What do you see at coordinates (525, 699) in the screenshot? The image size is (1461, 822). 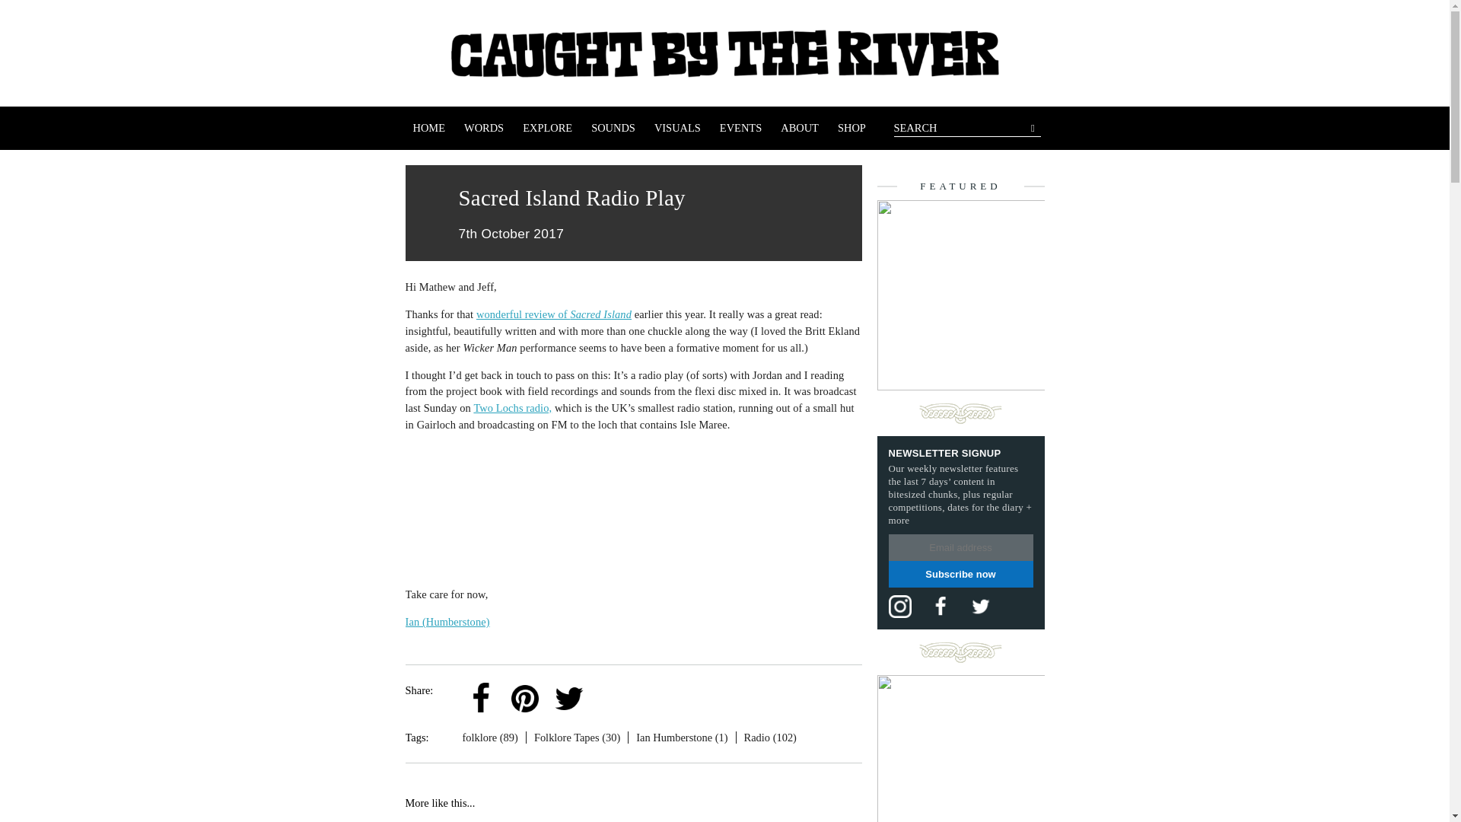 I see `Pinterest` at bounding box center [525, 699].